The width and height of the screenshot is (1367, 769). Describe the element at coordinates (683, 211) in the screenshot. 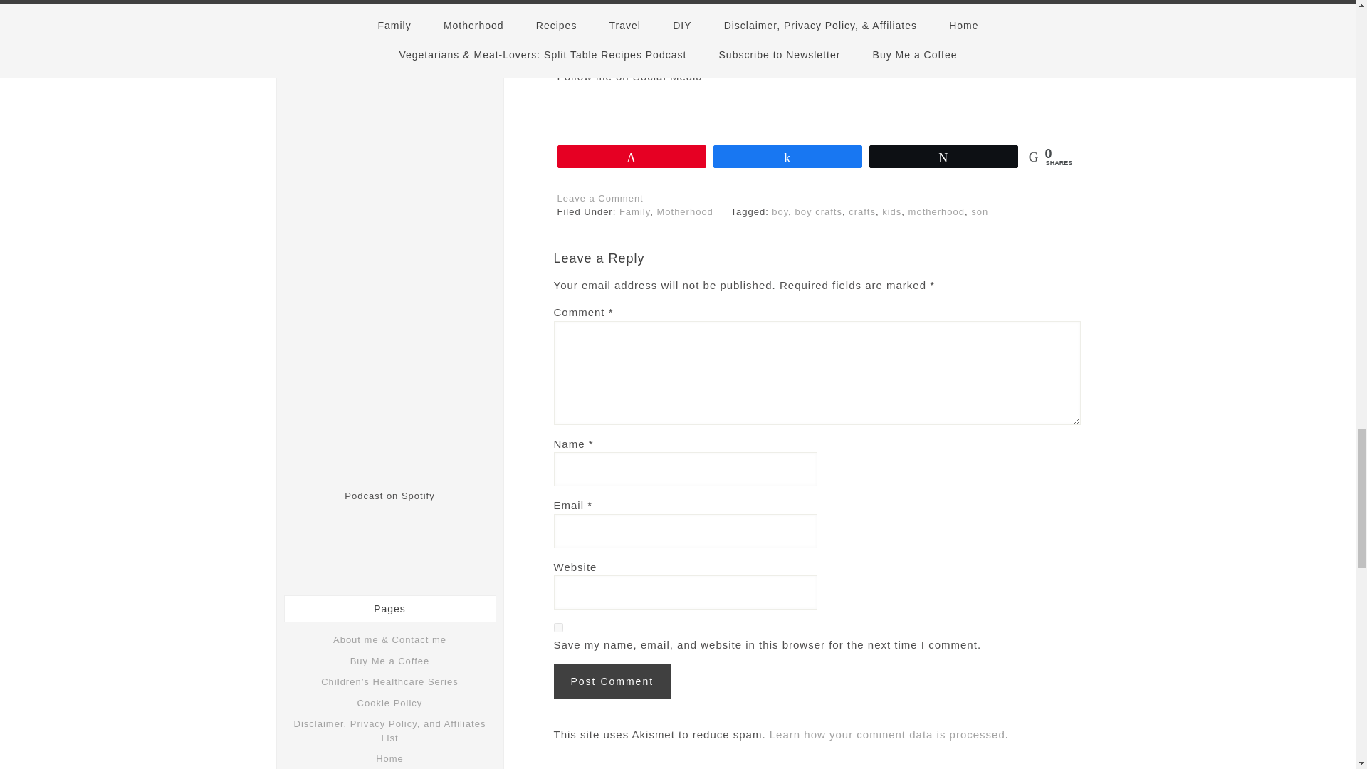

I see `Motherhood` at that location.